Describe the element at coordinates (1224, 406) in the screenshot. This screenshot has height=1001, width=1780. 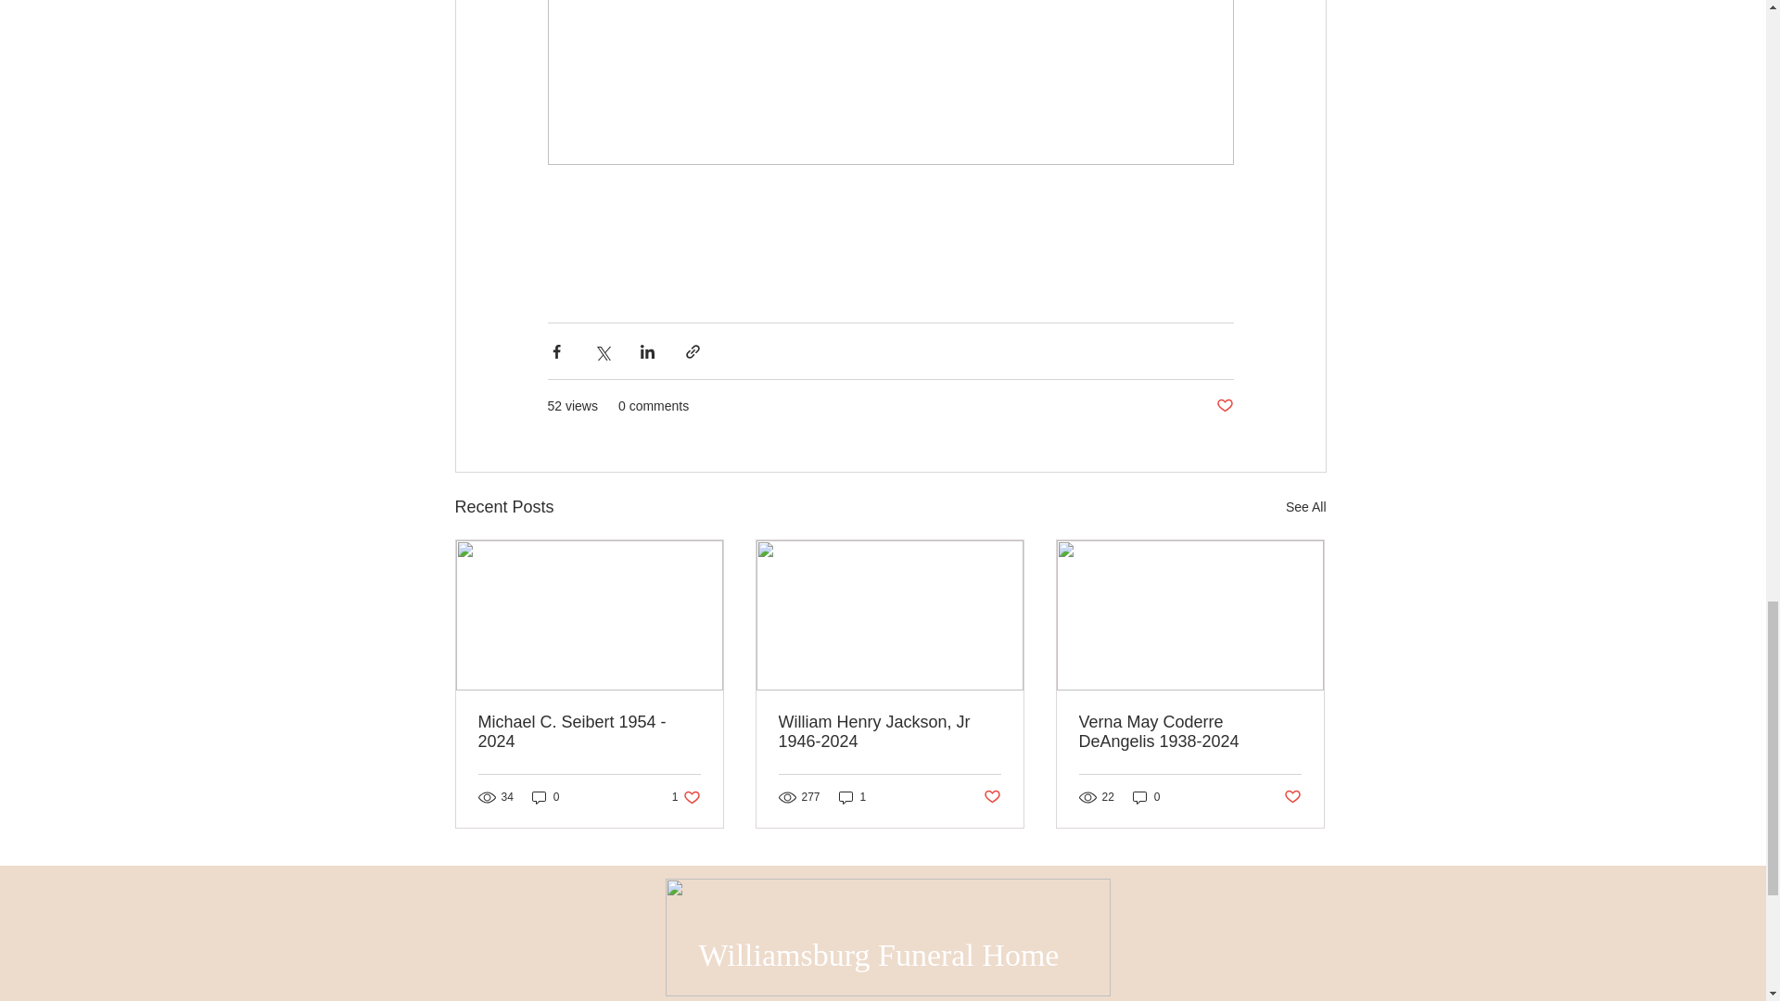
I see `William Henry Jackson, Jr 1946-2024` at that location.